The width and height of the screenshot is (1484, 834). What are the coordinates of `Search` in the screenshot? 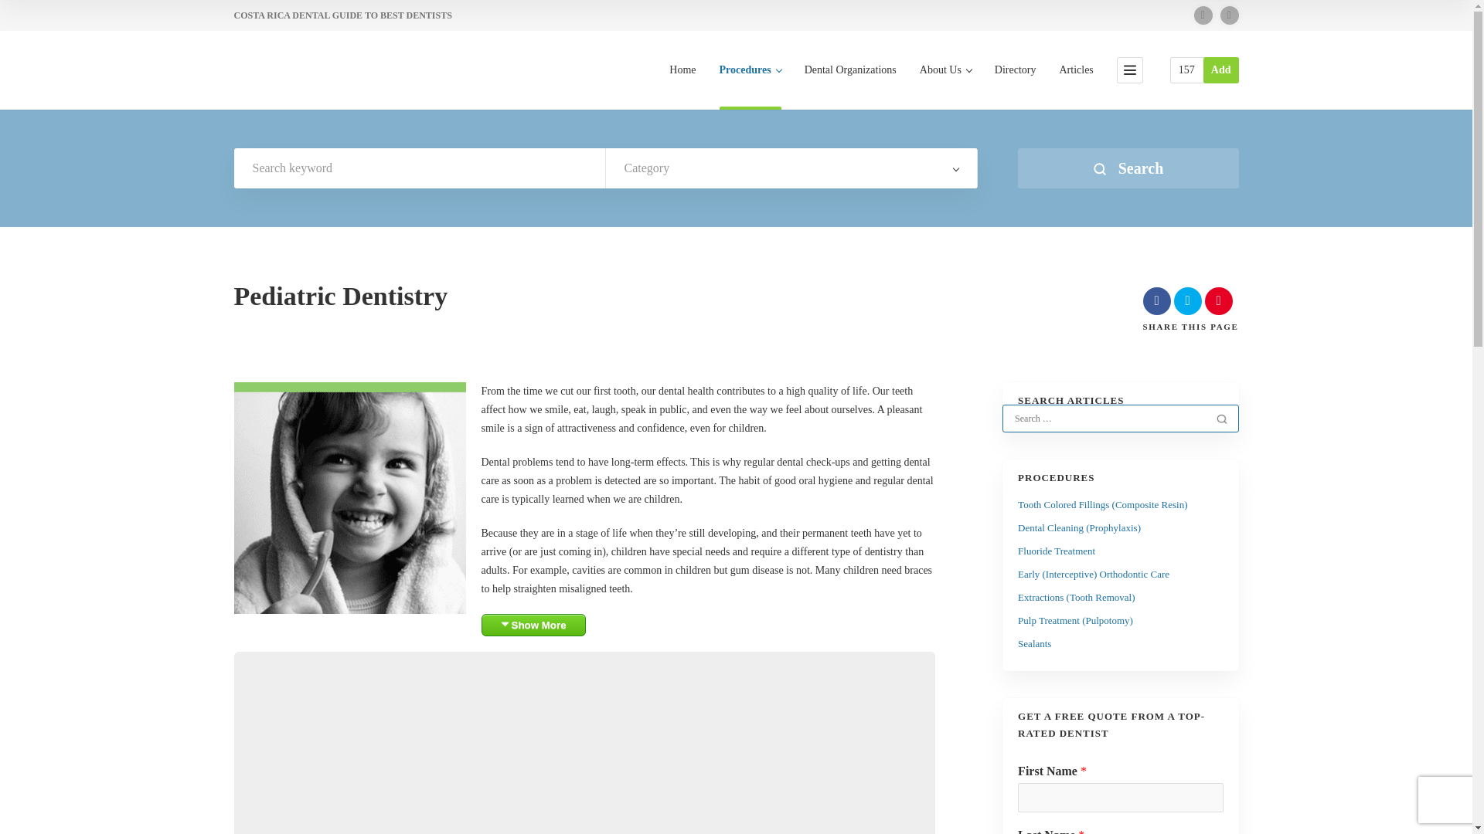 It's located at (1221, 419).